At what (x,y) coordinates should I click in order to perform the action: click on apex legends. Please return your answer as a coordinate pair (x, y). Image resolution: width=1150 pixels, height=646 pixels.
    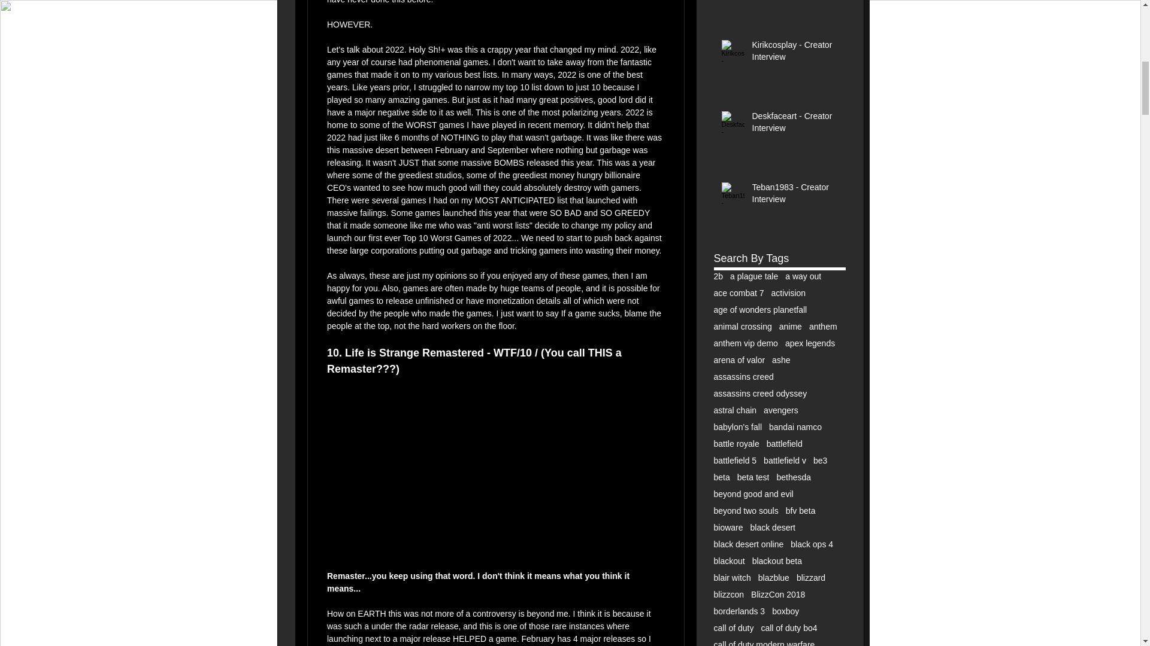
    Looking at the image, I should click on (810, 343).